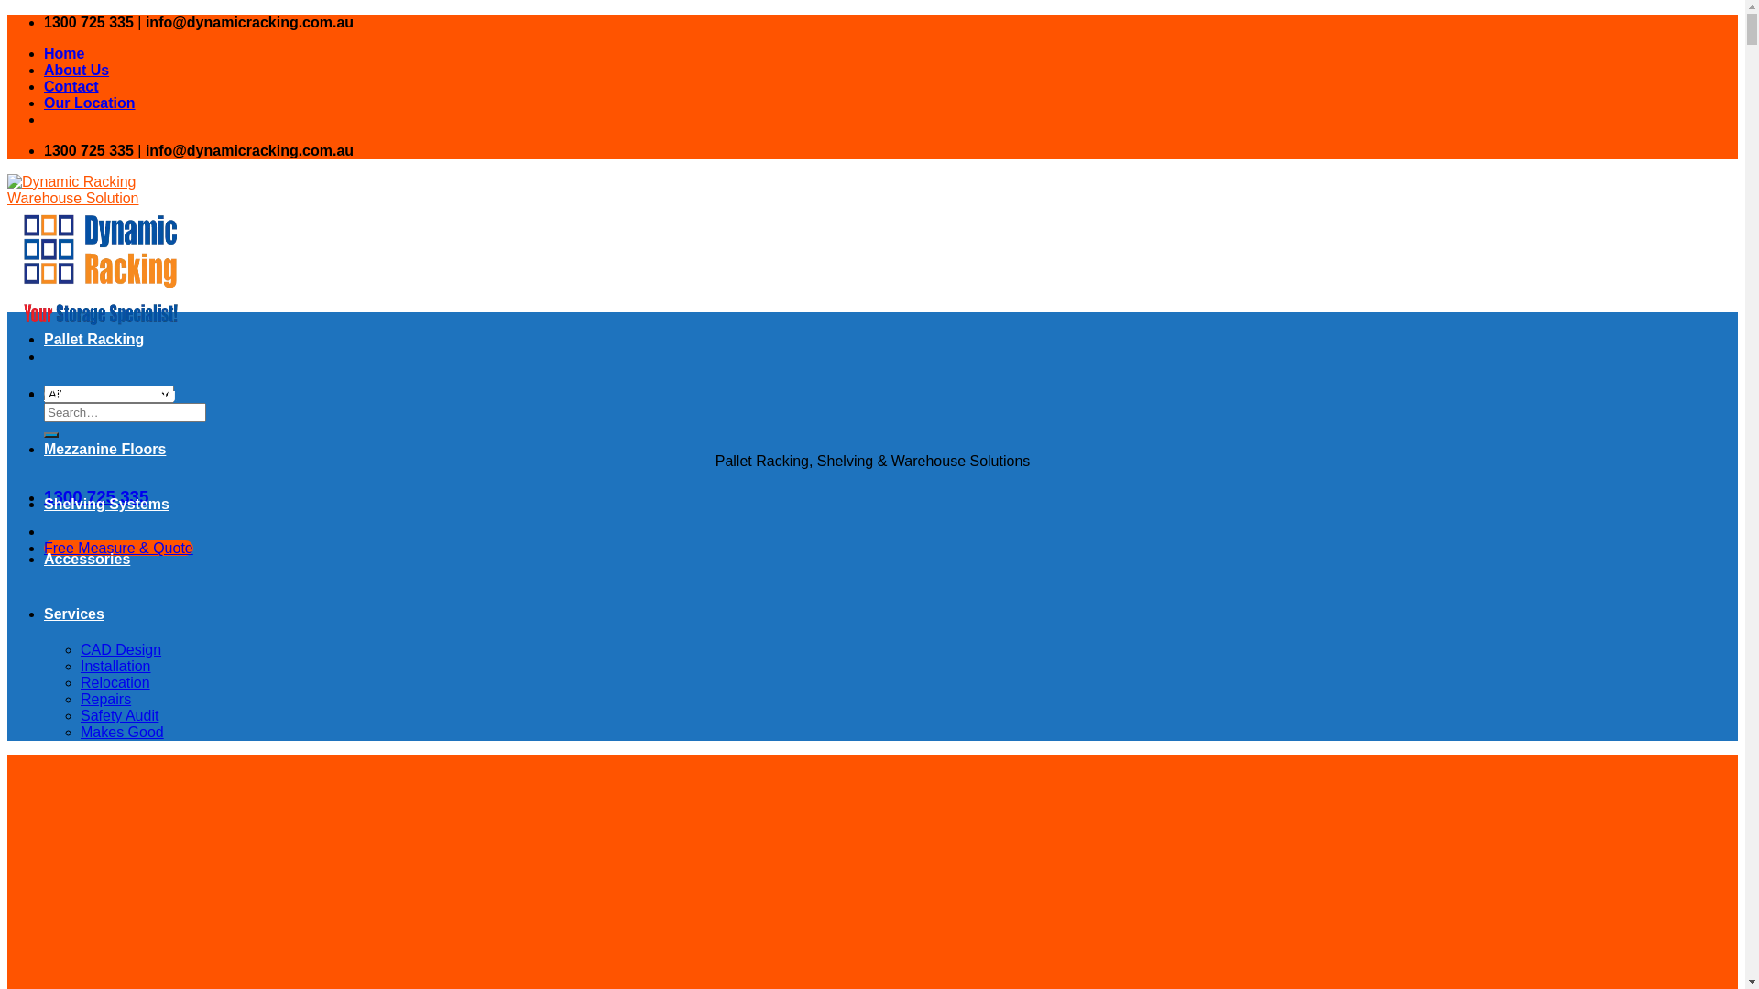 This screenshot has width=1759, height=989. I want to click on About Us, so click(77, 70).